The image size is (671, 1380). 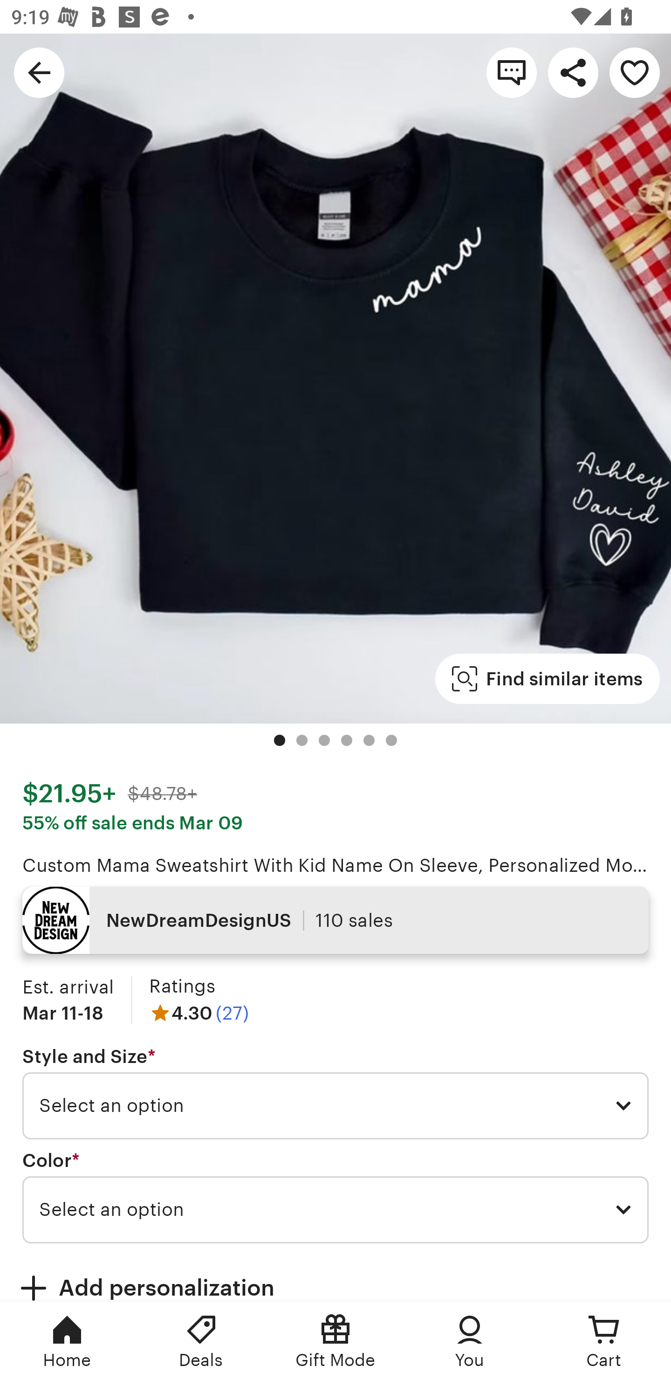 I want to click on Share, so click(x=573, y=72).